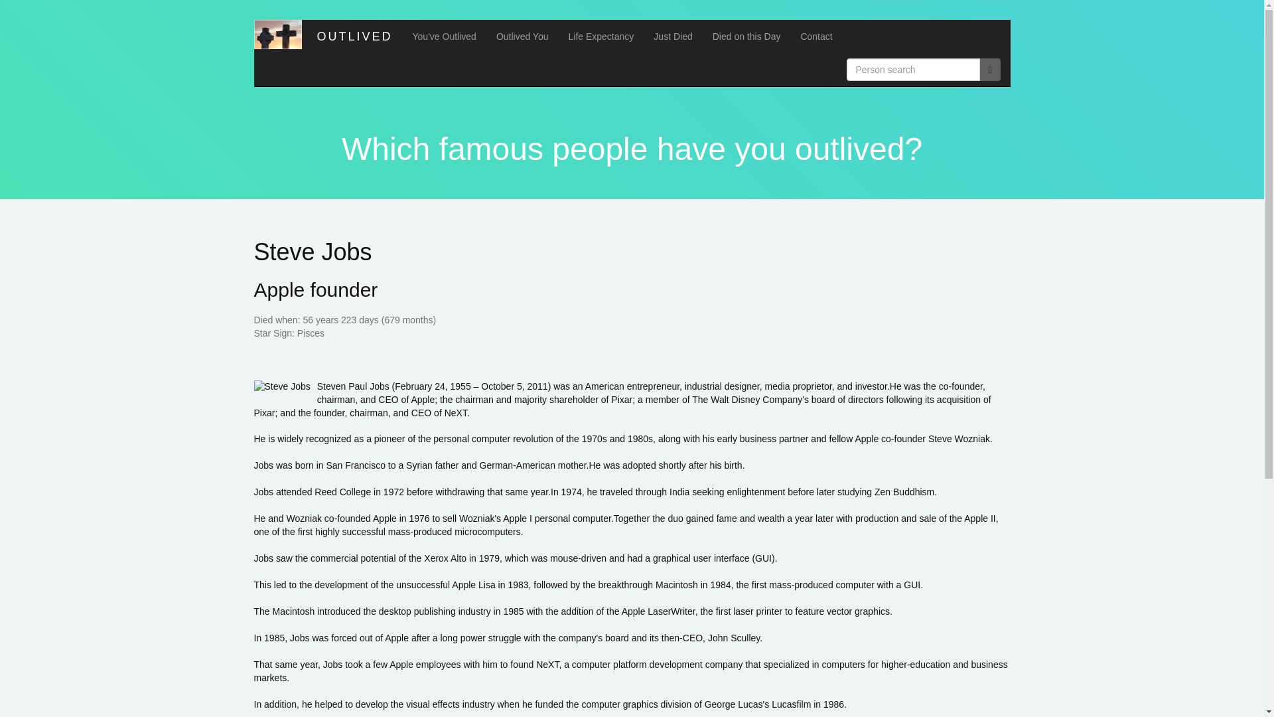 The width and height of the screenshot is (1274, 717). I want to click on Life Expectancy, so click(601, 36).